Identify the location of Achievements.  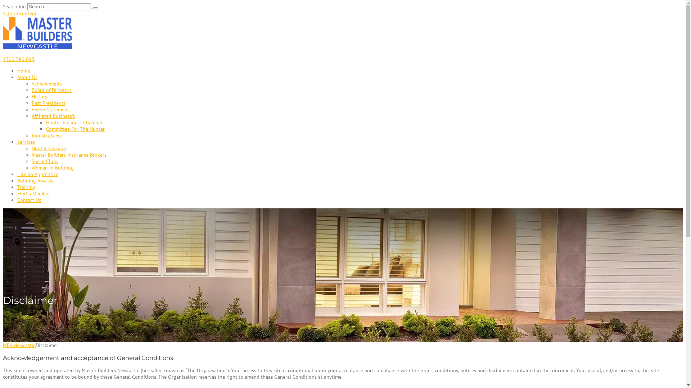
(47, 84).